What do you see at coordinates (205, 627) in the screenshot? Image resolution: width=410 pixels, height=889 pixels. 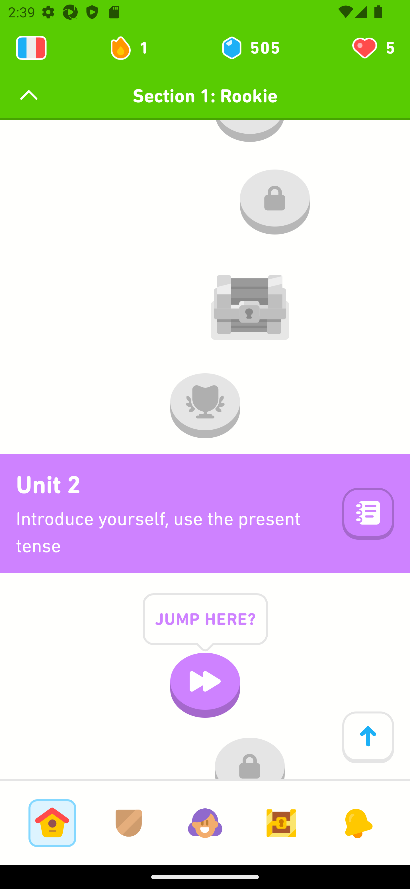 I see `JUMP HERE?` at bounding box center [205, 627].